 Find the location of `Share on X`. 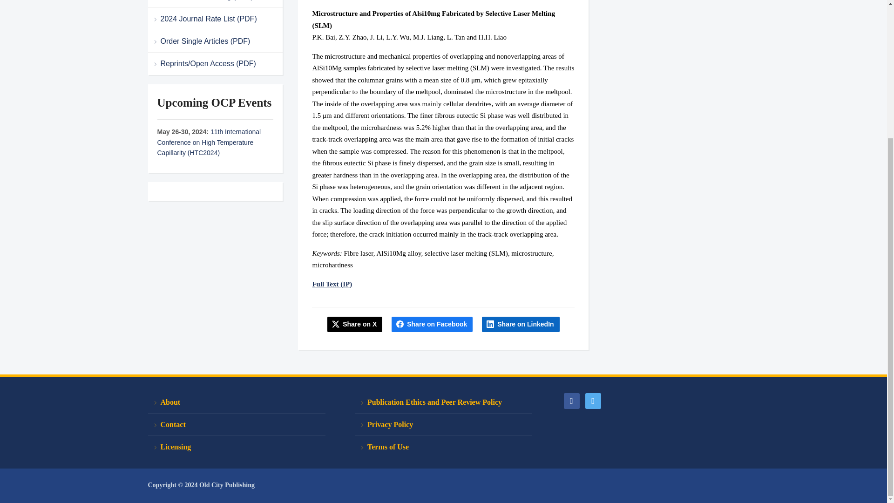

Share on X is located at coordinates (355, 324).